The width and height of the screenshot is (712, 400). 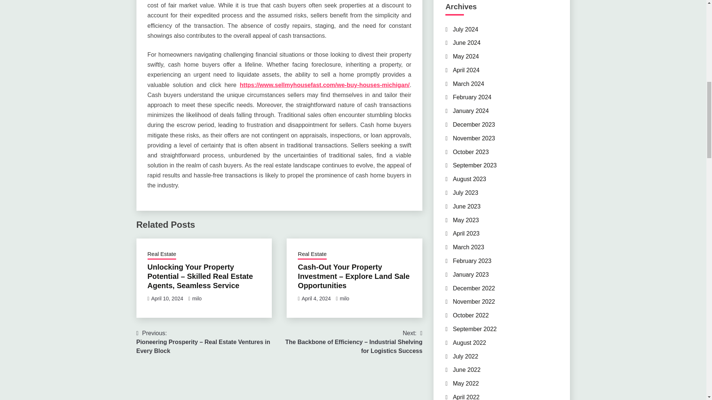 I want to click on Real Estate, so click(x=312, y=255).